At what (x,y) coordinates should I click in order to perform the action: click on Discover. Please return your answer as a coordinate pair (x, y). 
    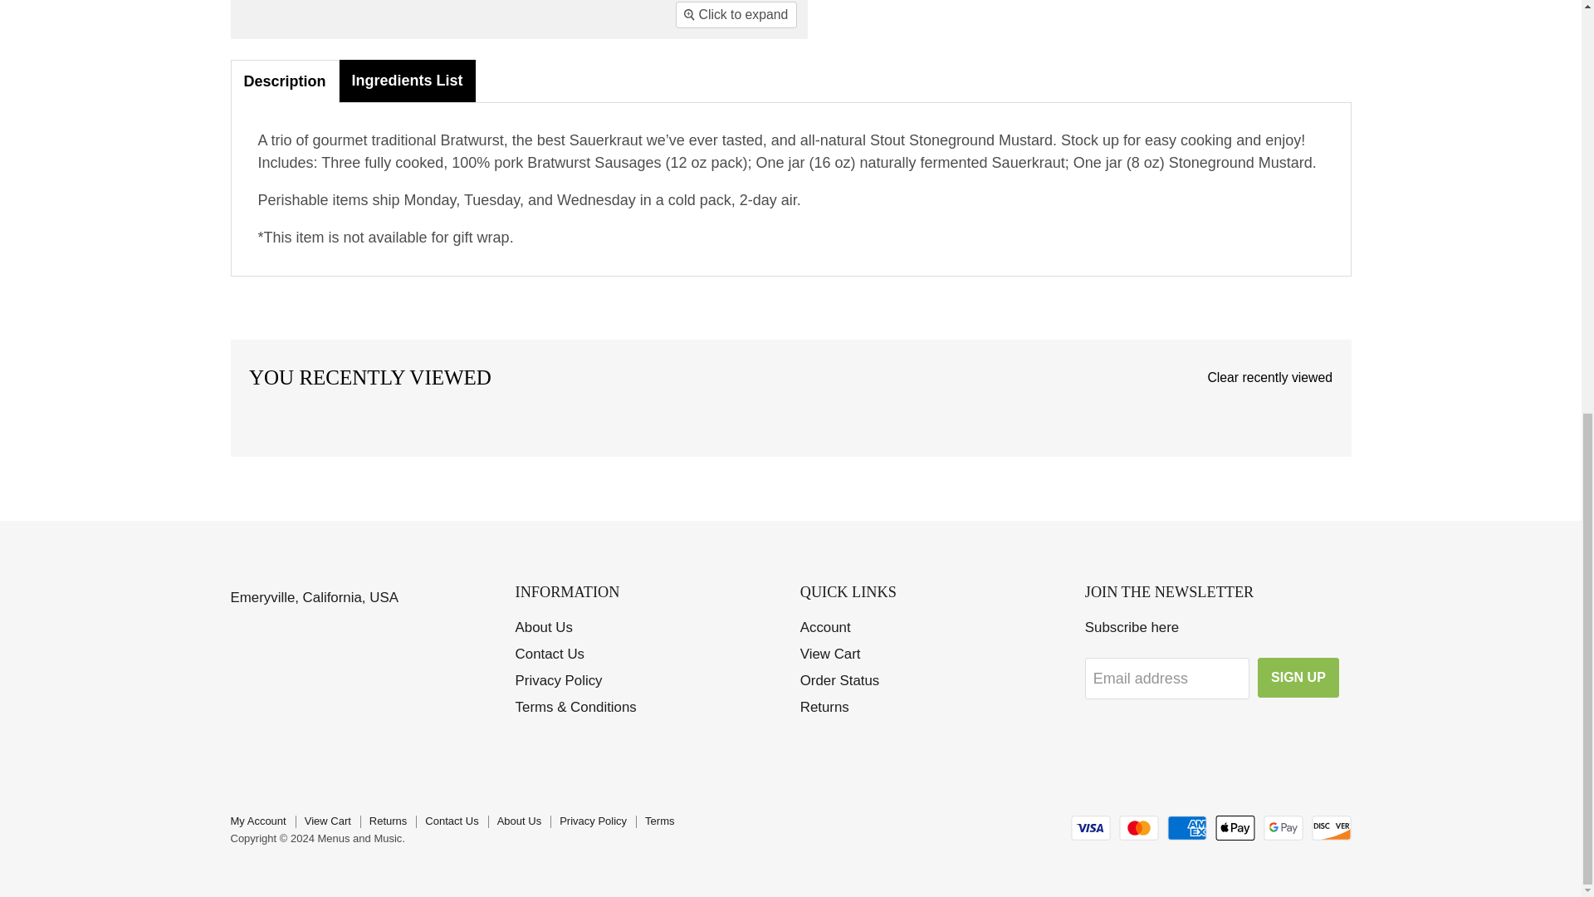
    Looking at the image, I should click on (1332, 827).